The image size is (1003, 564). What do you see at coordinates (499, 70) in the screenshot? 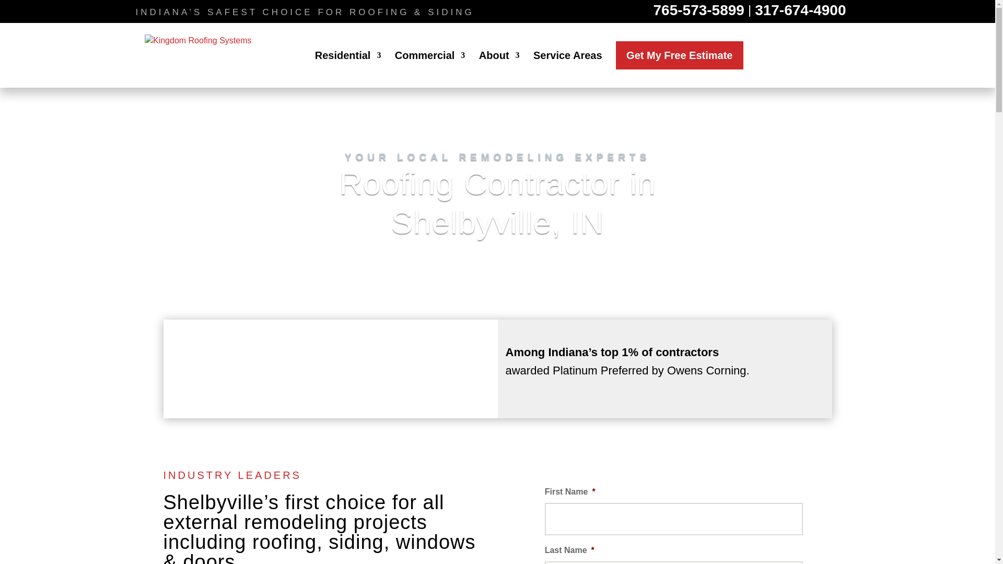
I see `About` at bounding box center [499, 70].